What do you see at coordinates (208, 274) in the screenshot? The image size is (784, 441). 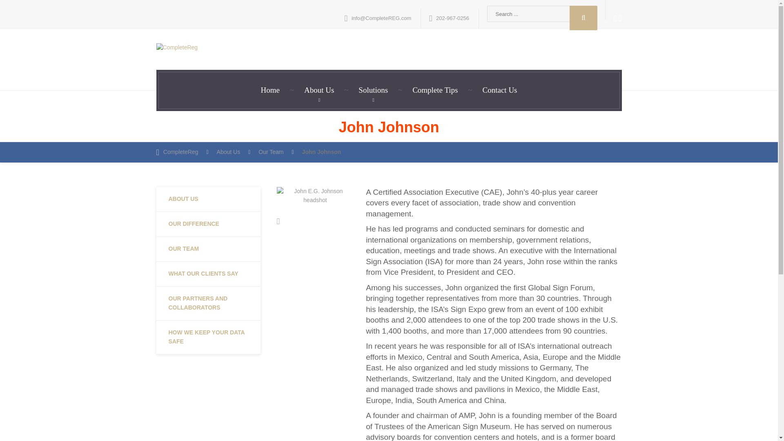 I see `WHAT OUR CLIENTS SAY` at bounding box center [208, 274].